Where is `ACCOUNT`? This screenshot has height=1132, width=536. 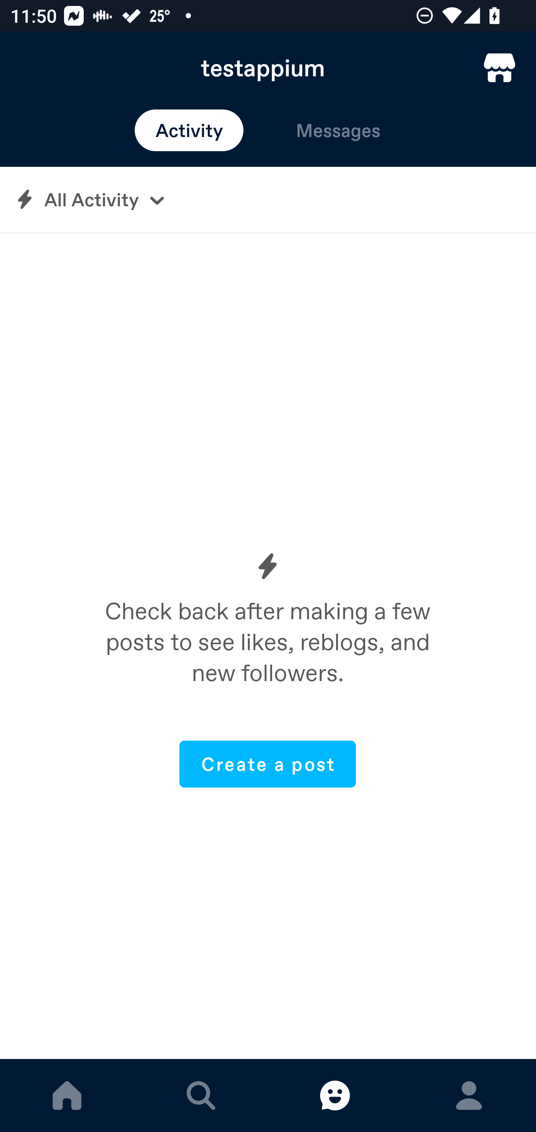 ACCOUNT is located at coordinates (469, 1096).